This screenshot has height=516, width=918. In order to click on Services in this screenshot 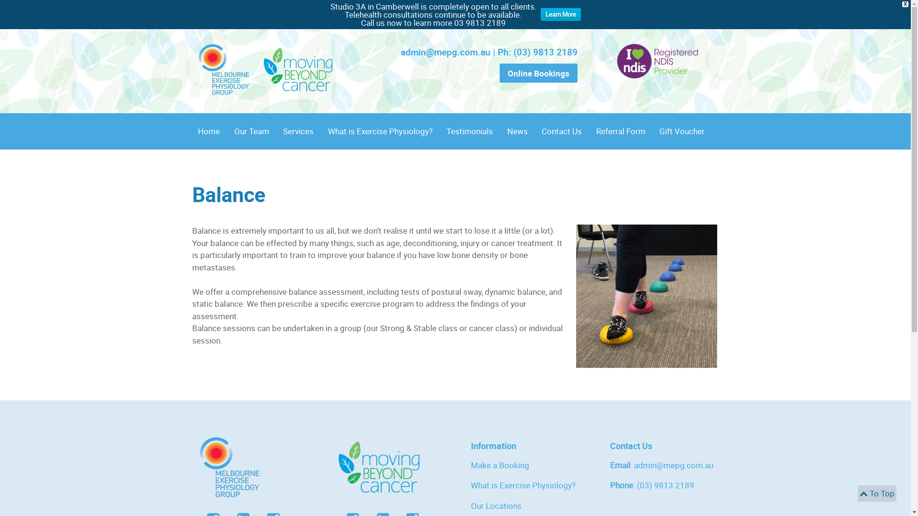, I will do `click(299, 132)`.